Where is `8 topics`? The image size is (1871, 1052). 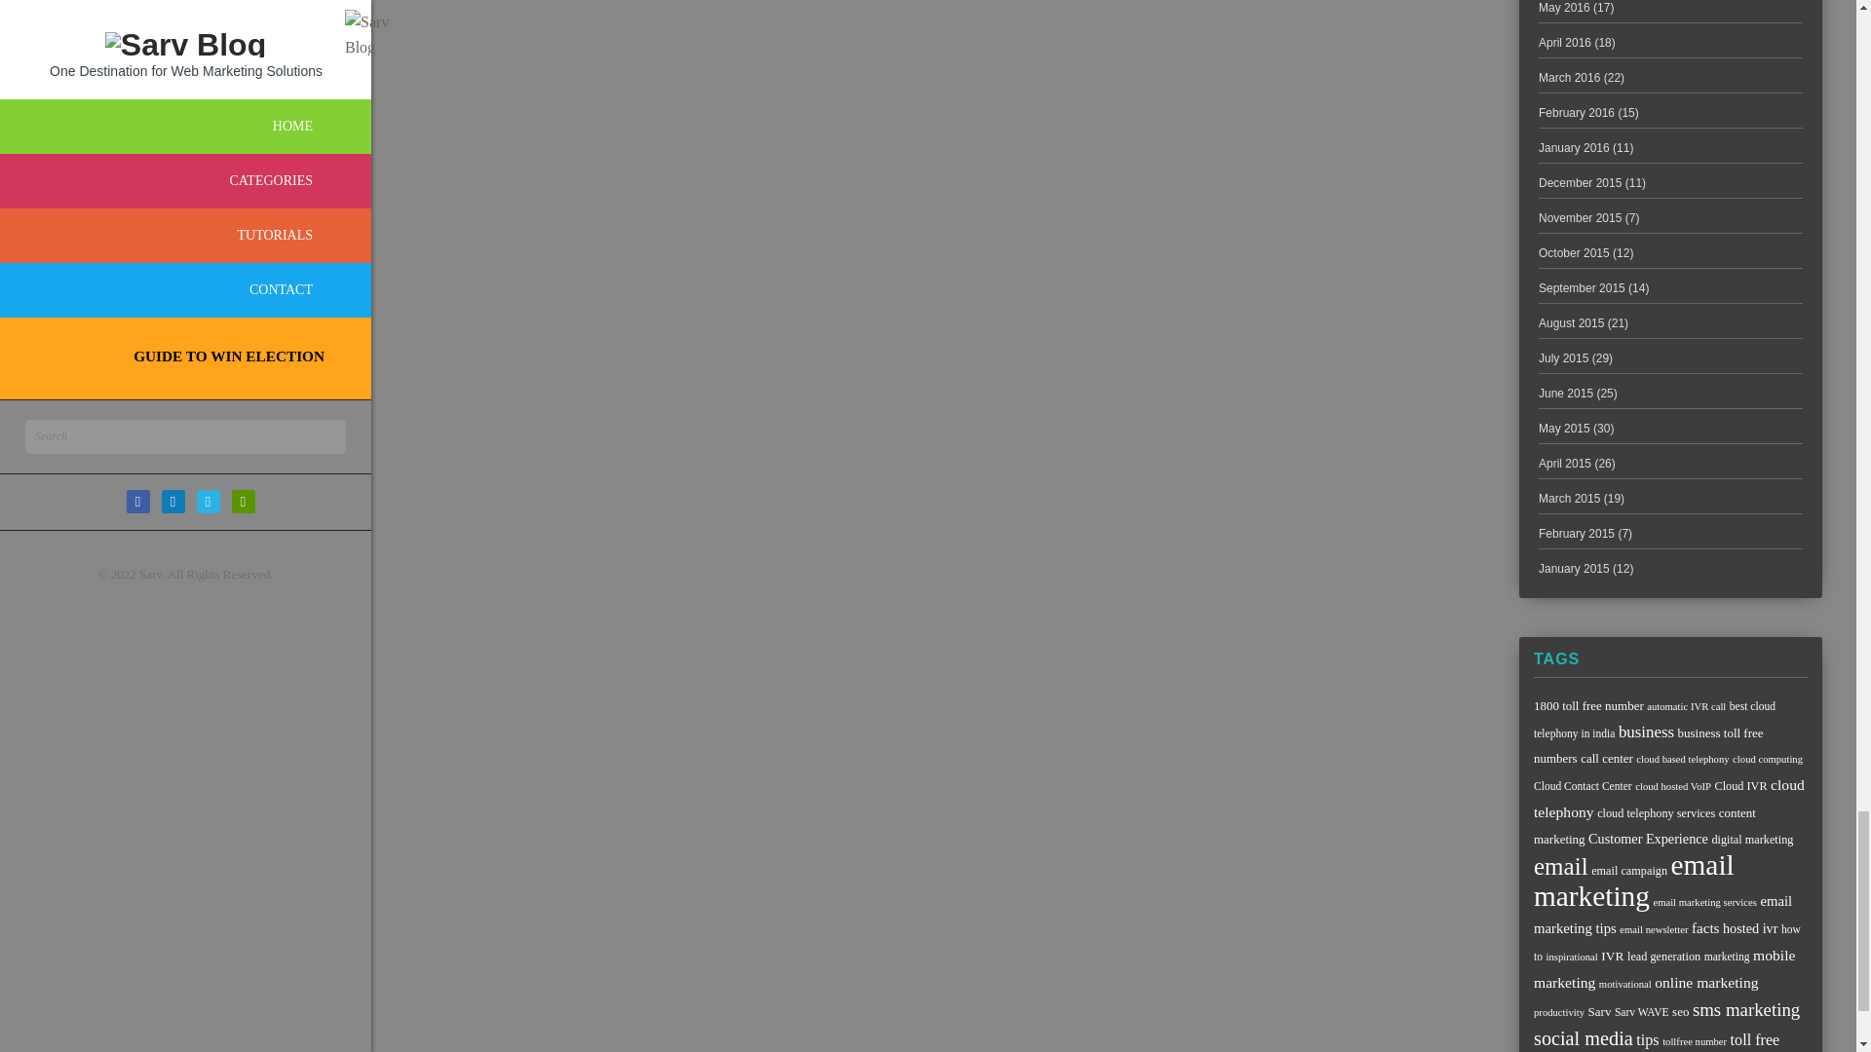
8 topics is located at coordinates (1768, 760).